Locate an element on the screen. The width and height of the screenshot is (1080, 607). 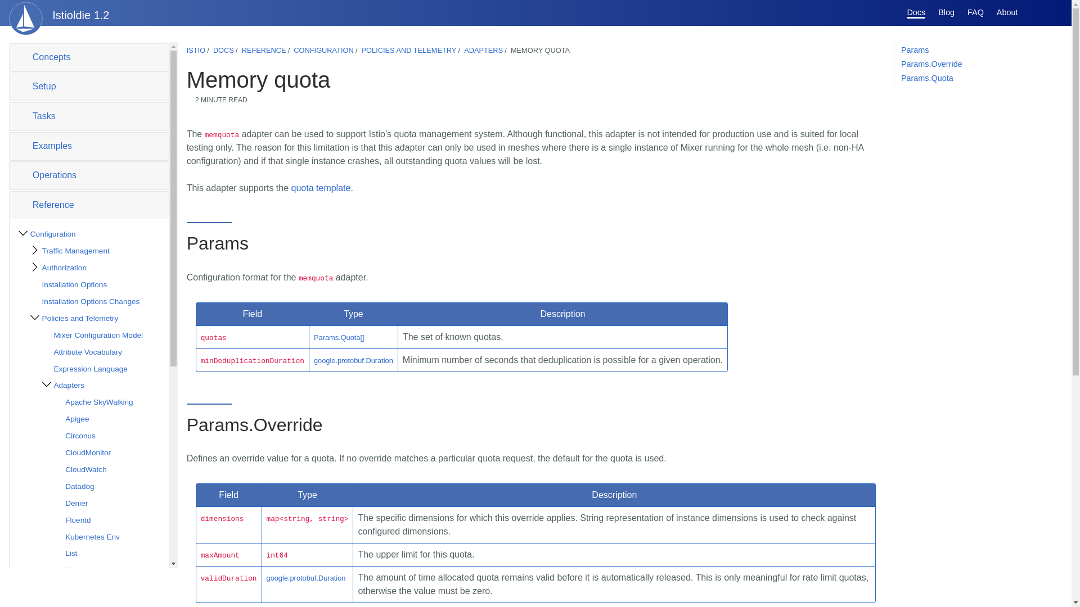
Blog is located at coordinates (946, 12).